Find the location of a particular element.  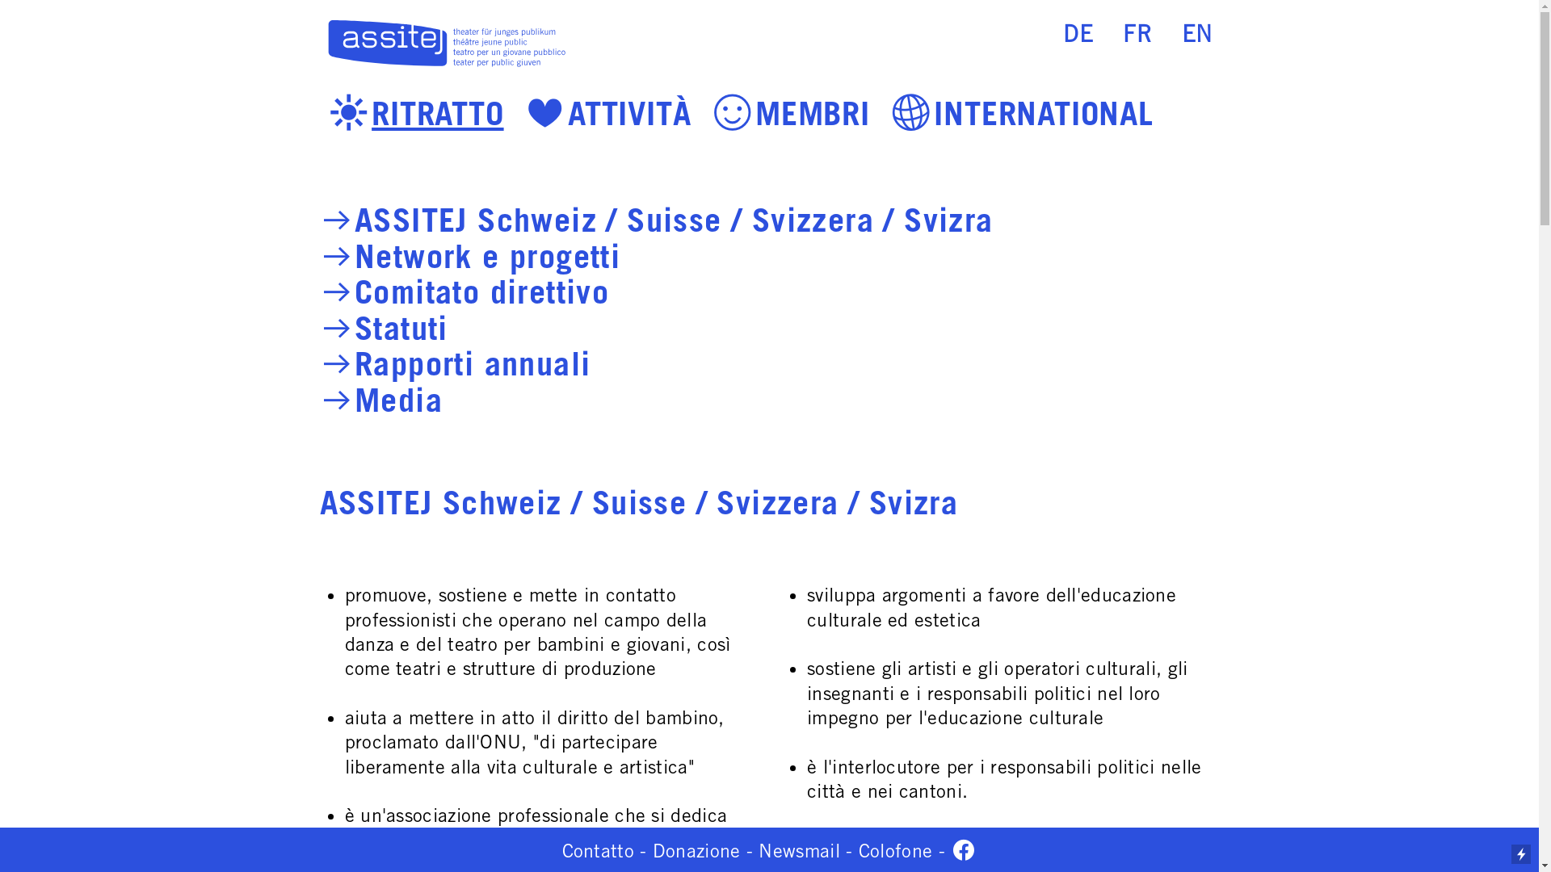

DE is located at coordinates (1078, 35).